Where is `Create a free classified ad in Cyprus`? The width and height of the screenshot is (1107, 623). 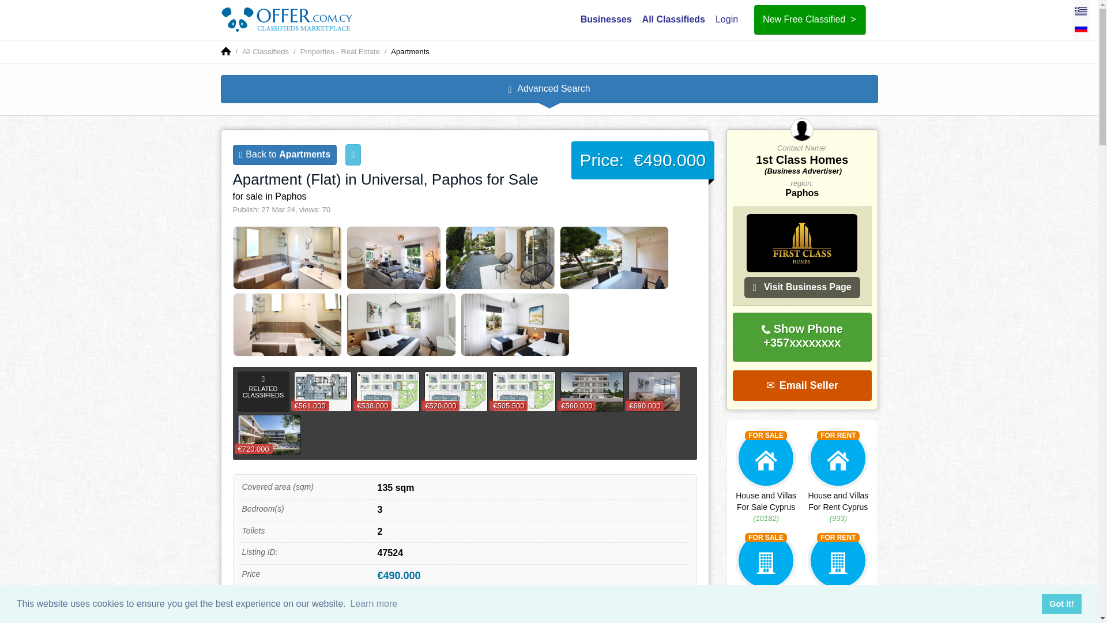
Create a free classified ad in Cyprus is located at coordinates (809, 20).